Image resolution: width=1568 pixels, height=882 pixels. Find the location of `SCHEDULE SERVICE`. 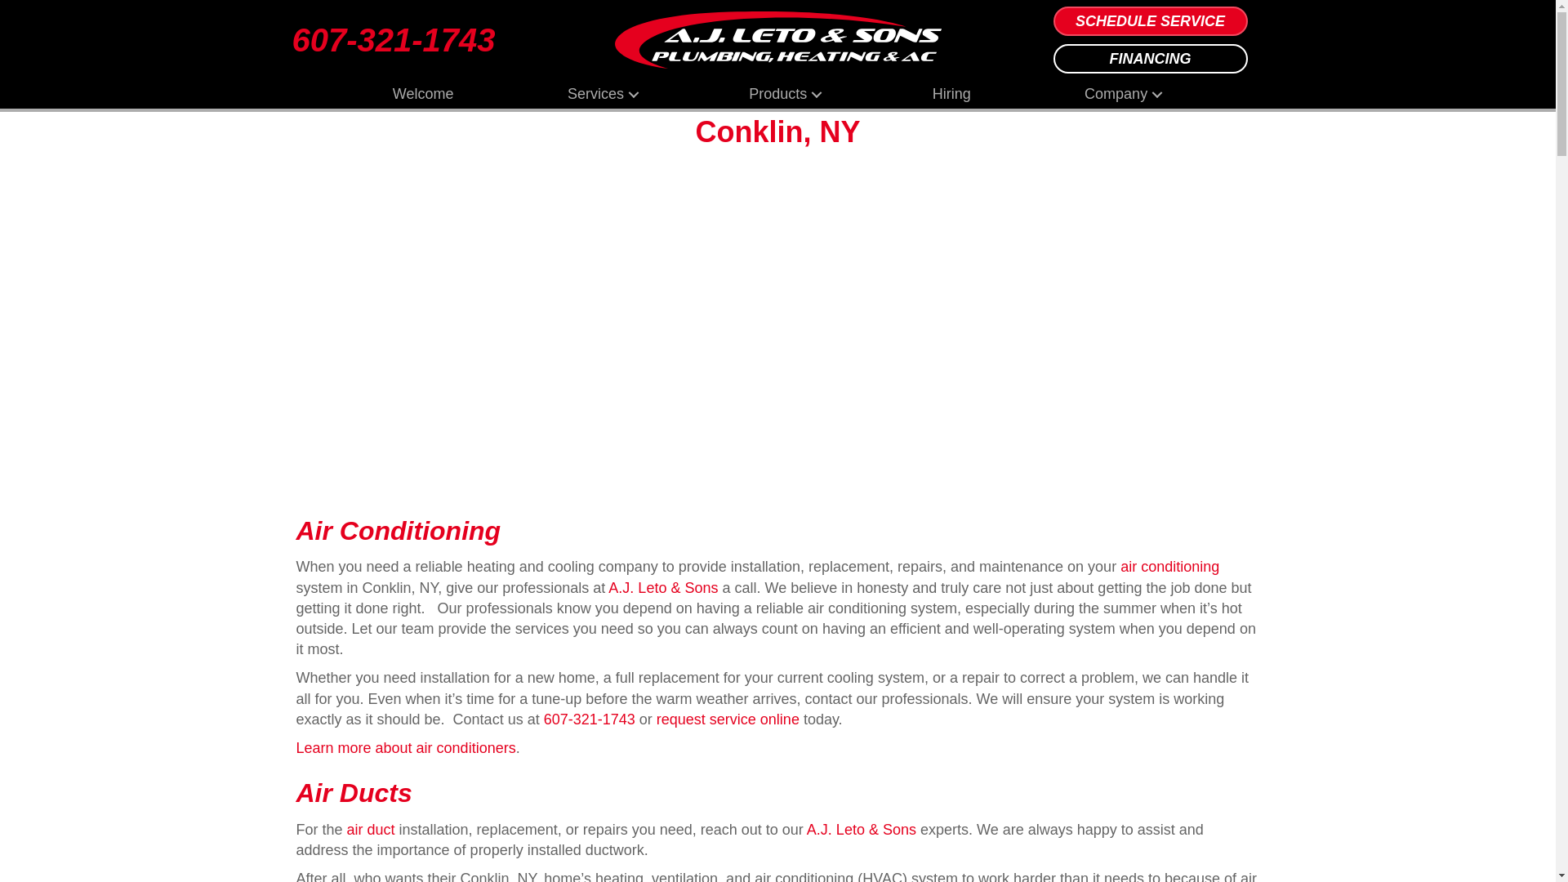

SCHEDULE SERVICE is located at coordinates (1151, 21).